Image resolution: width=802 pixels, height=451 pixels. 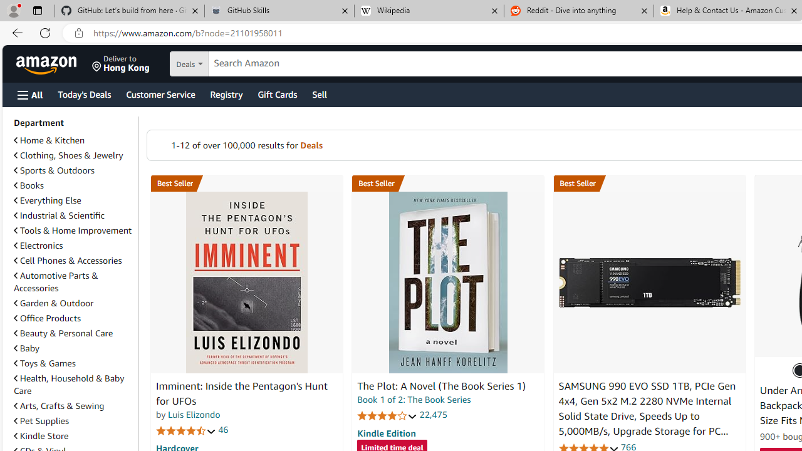 I want to click on Everything Else, so click(x=73, y=200).